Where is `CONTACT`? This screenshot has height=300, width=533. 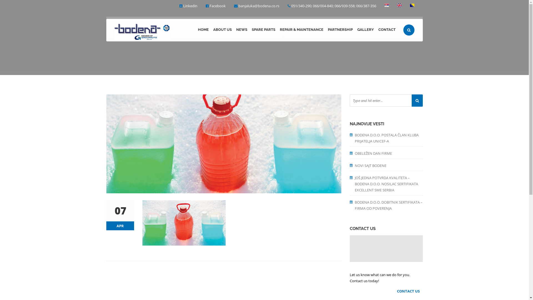 CONTACT is located at coordinates (387, 30).